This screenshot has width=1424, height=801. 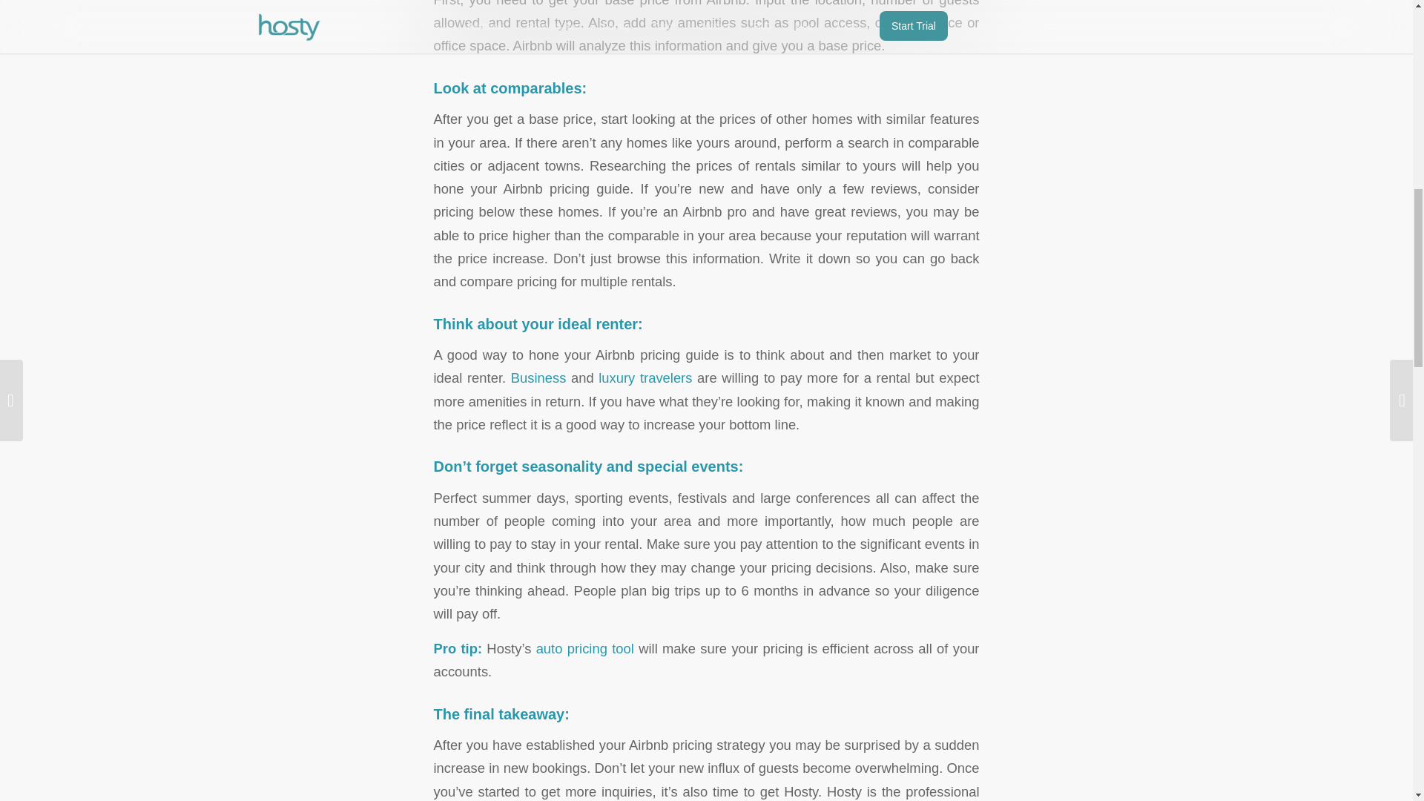 I want to click on luxury travelers, so click(x=645, y=377).